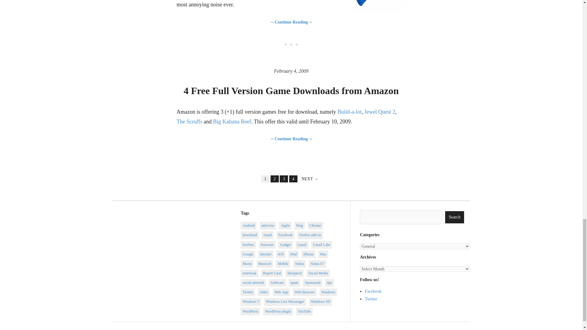 This screenshot has width=587, height=330. What do you see at coordinates (190, 122) in the screenshot?
I see `The Scruffs` at bounding box center [190, 122].